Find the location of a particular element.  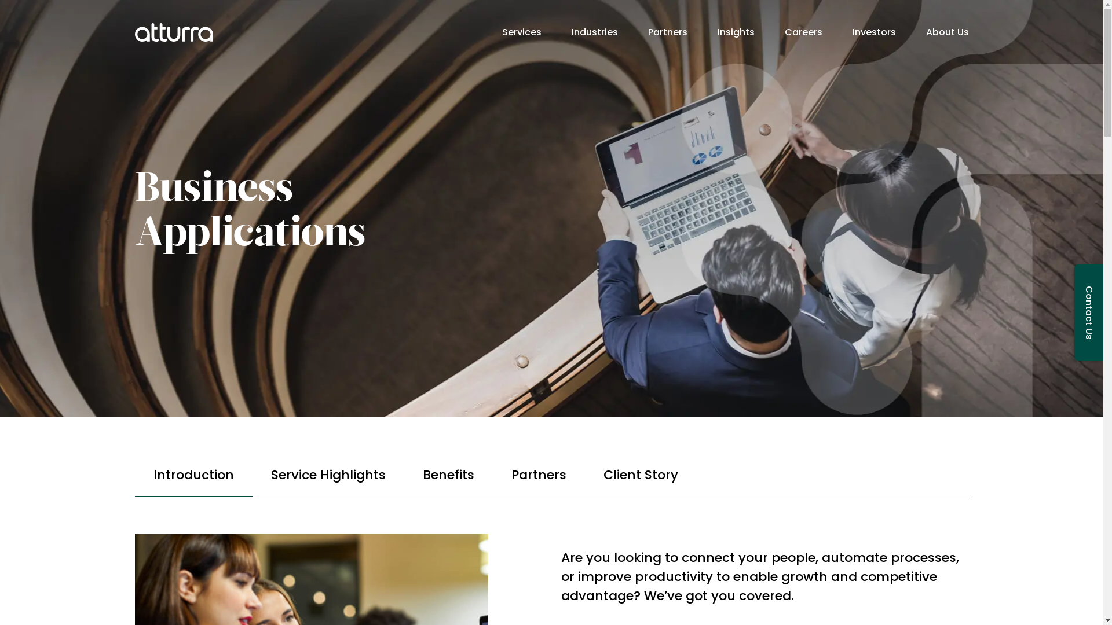

About Us is located at coordinates (947, 32).